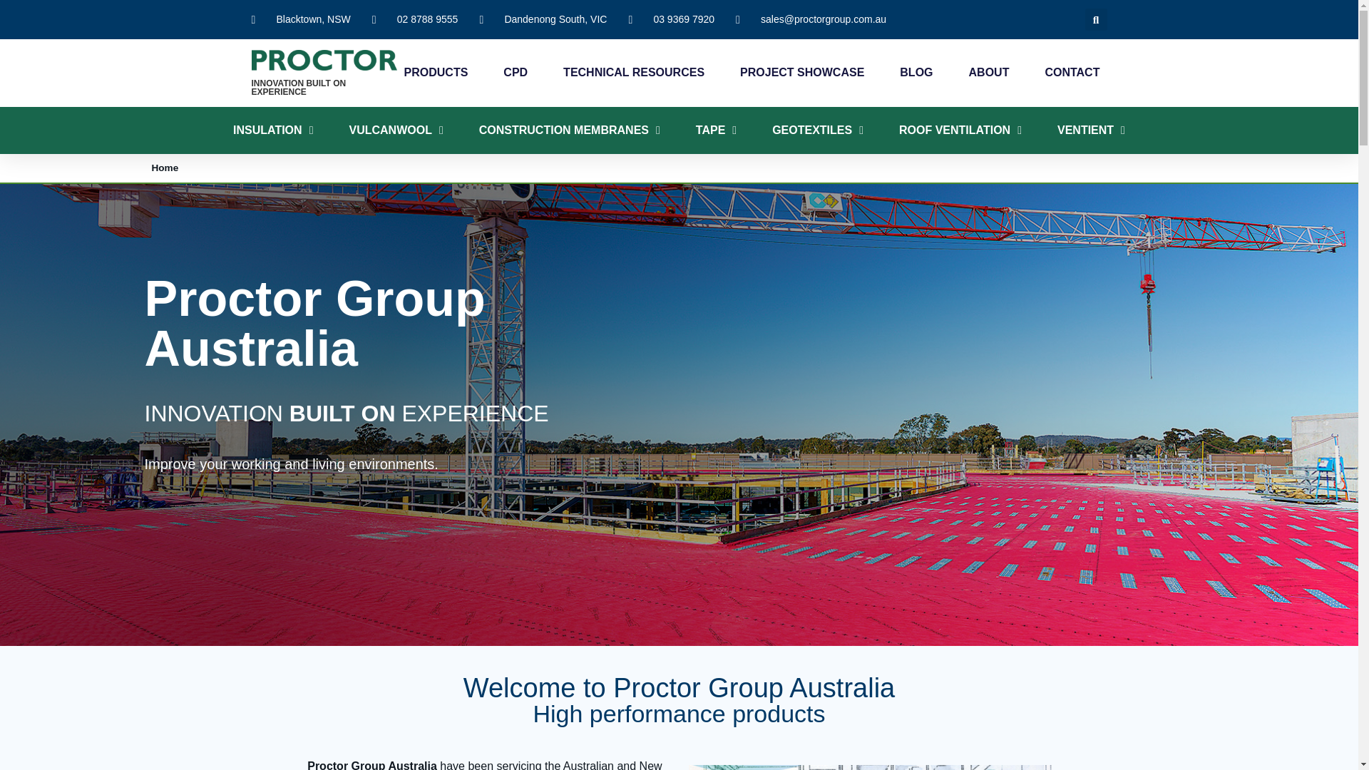  I want to click on CONTACT, so click(1071, 73).